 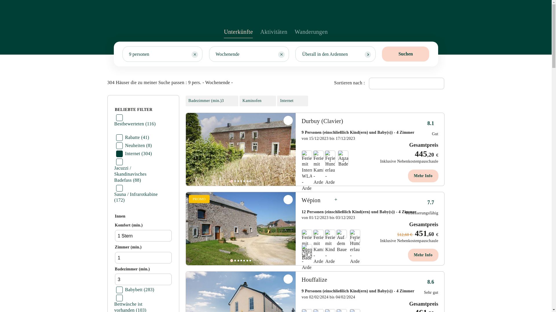 What do you see at coordinates (241, 150) in the screenshot?
I see `0 1 2 3 4 5 6` at bounding box center [241, 150].